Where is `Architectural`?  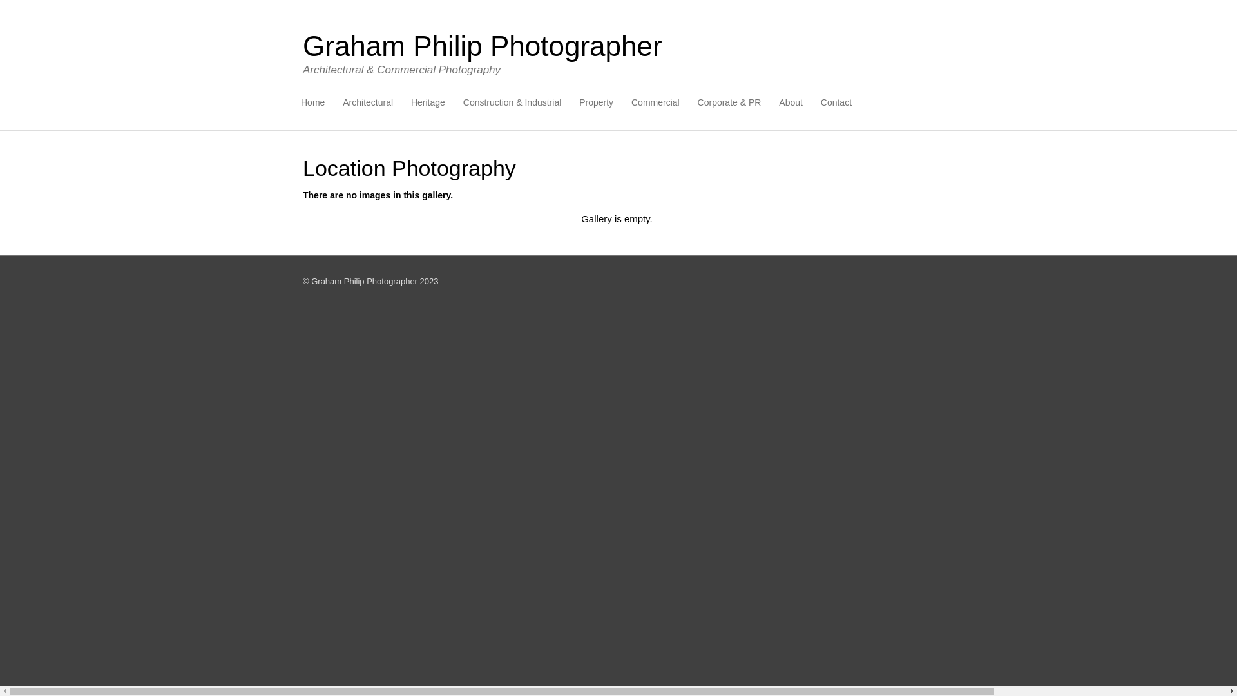
Architectural is located at coordinates (368, 103).